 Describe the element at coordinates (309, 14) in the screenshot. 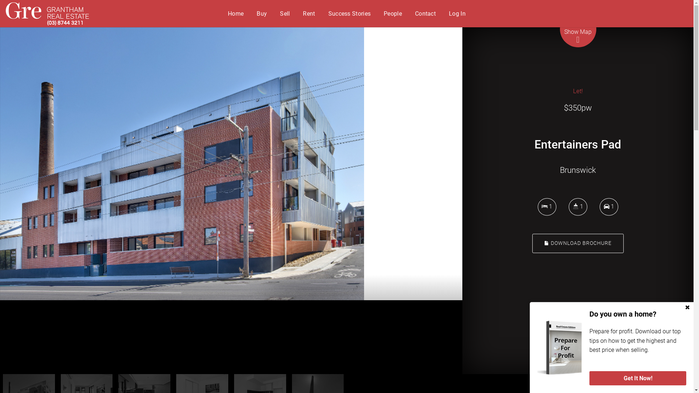

I see `Rent` at that location.